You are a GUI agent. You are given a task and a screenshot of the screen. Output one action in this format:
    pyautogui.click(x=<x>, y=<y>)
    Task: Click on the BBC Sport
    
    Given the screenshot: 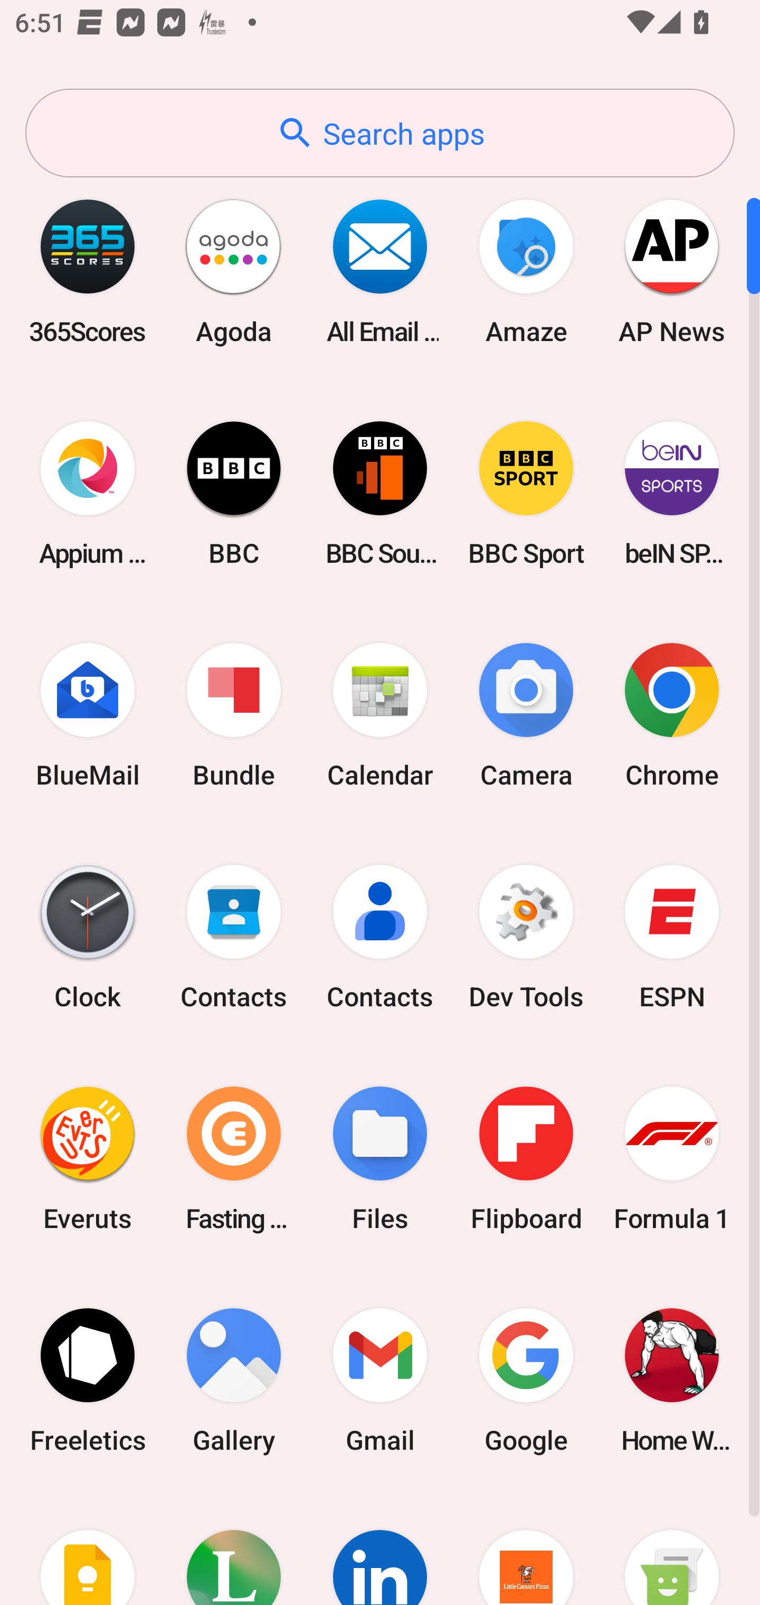 What is the action you would take?
    pyautogui.click(x=526, y=493)
    